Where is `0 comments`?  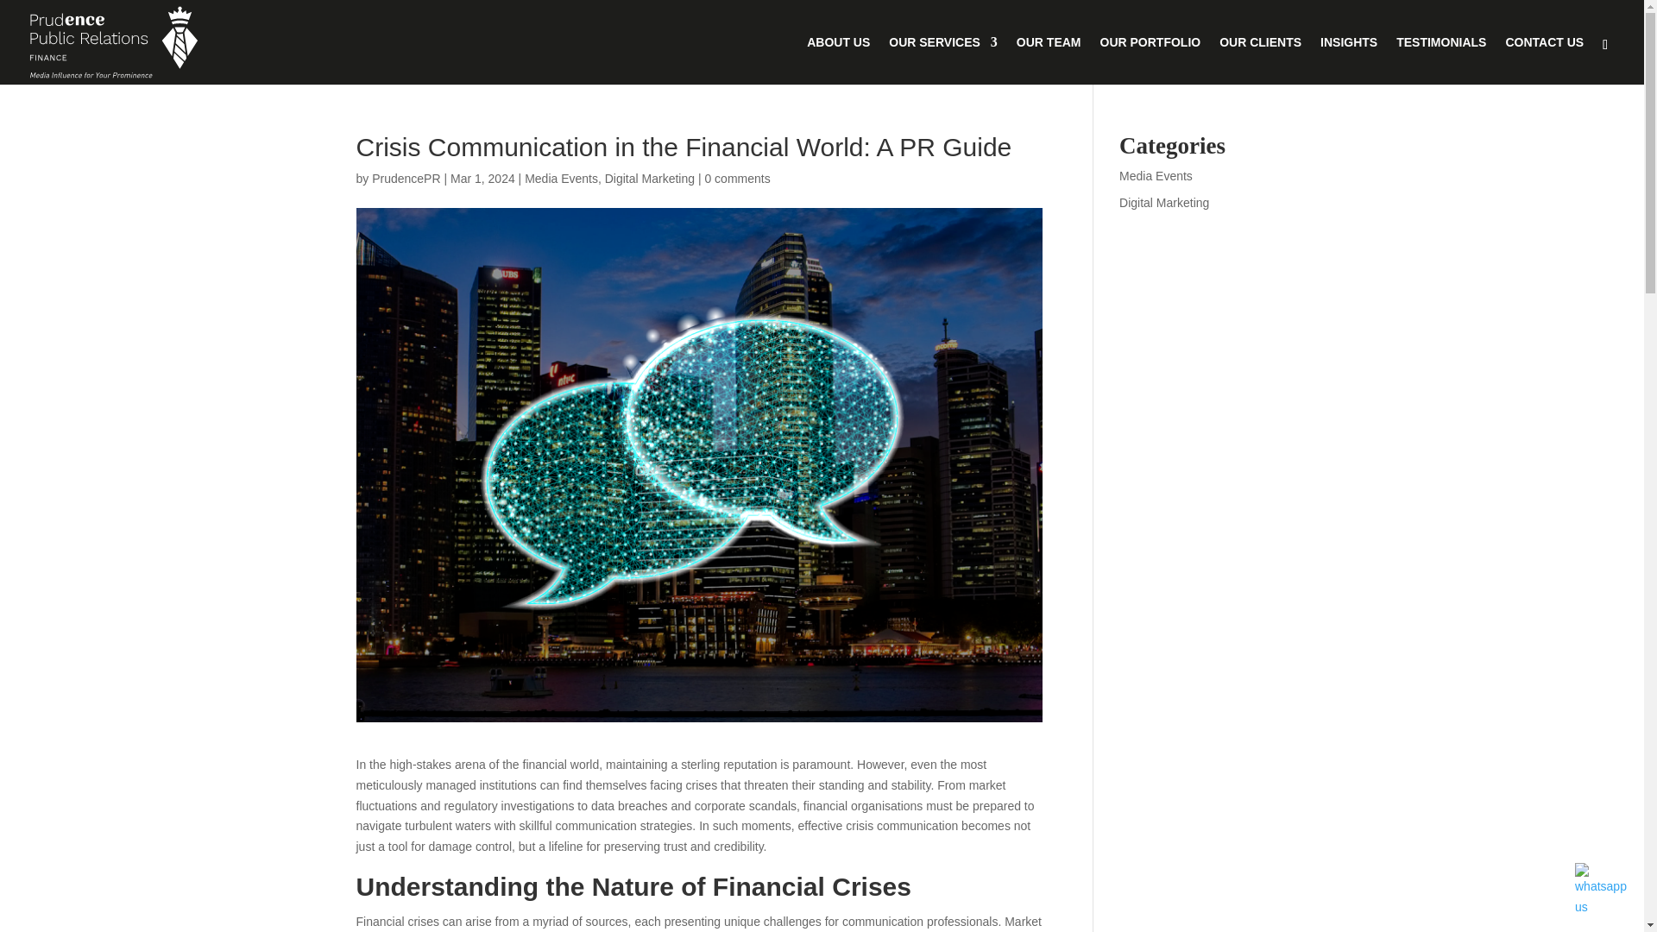
0 comments is located at coordinates (737, 178).